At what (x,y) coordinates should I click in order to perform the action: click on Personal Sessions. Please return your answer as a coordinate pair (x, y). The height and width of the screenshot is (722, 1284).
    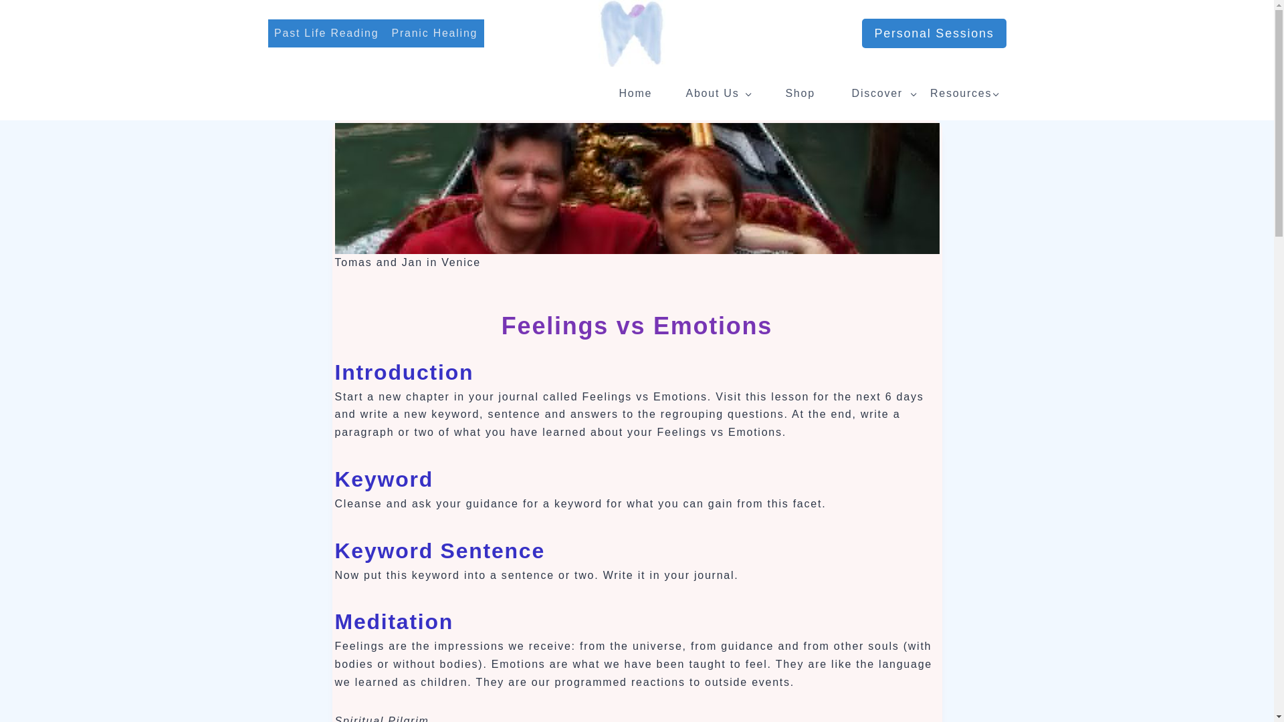
    Looking at the image, I should click on (934, 33).